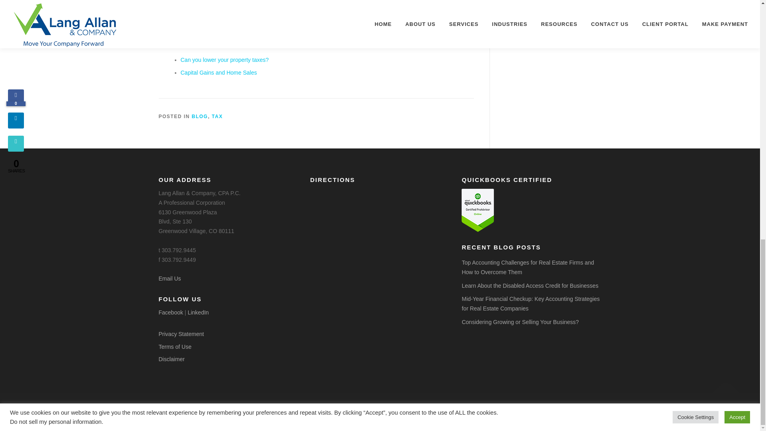 Image resolution: width=766 pixels, height=431 pixels. What do you see at coordinates (224, 59) in the screenshot?
I see `Can you lower your property taxes?` at bounding box center [224, 59].